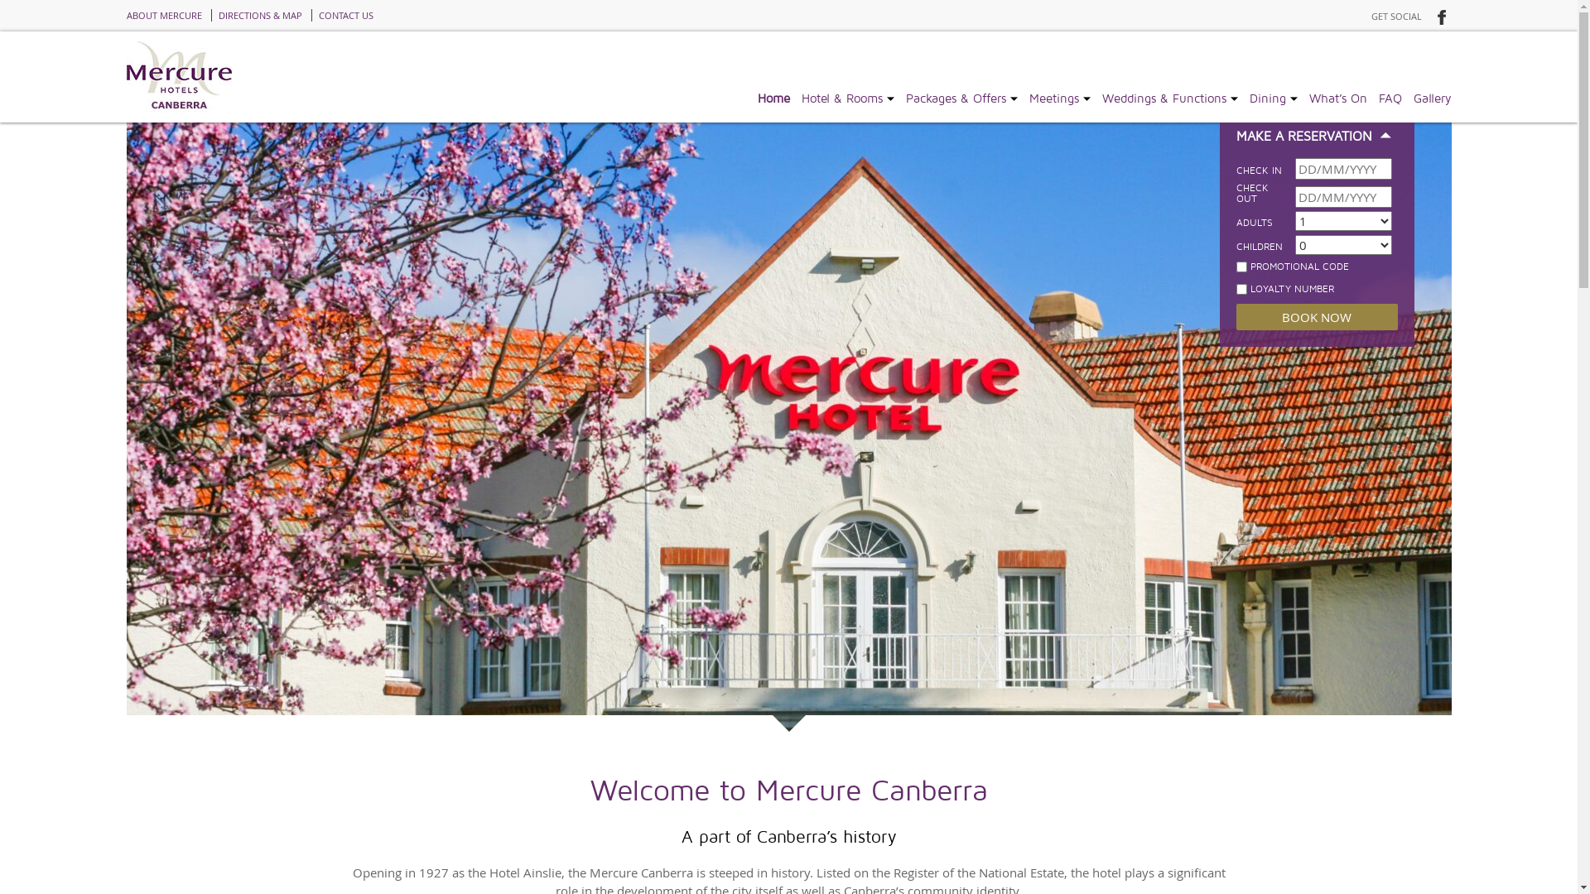 This screenshot has height=894, width=1590. What do you see at coordinates (1164, 99) in the screenshot?
I see `Weddings & Functions` at bounding box center [1164, 99].